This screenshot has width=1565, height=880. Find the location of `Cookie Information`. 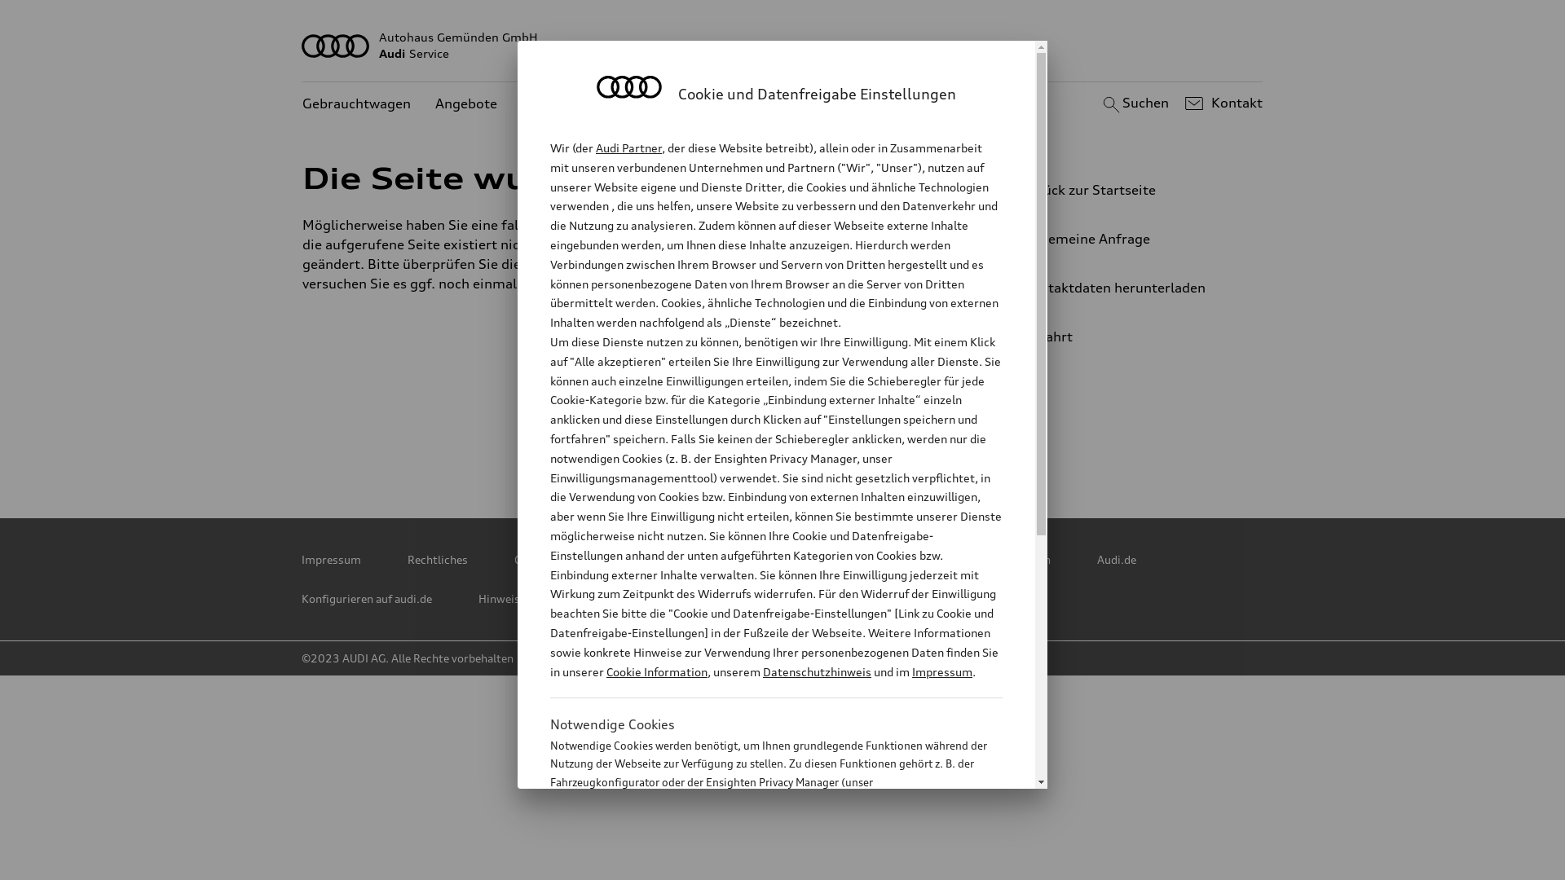

Cookie Information is located at coordinates (657, 671).